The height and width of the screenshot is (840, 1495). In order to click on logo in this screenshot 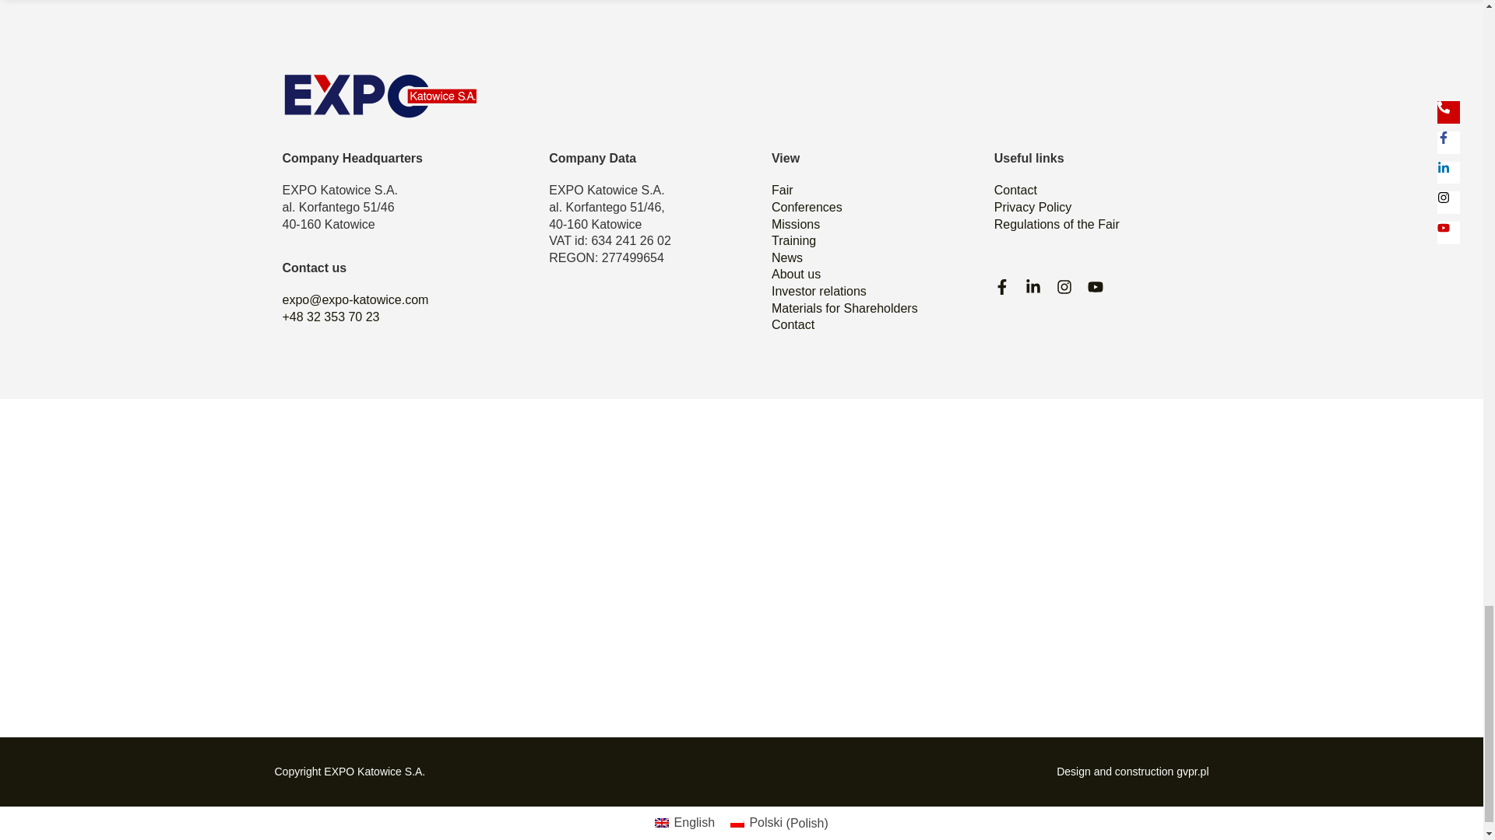, I will do `click(379, 95)`.